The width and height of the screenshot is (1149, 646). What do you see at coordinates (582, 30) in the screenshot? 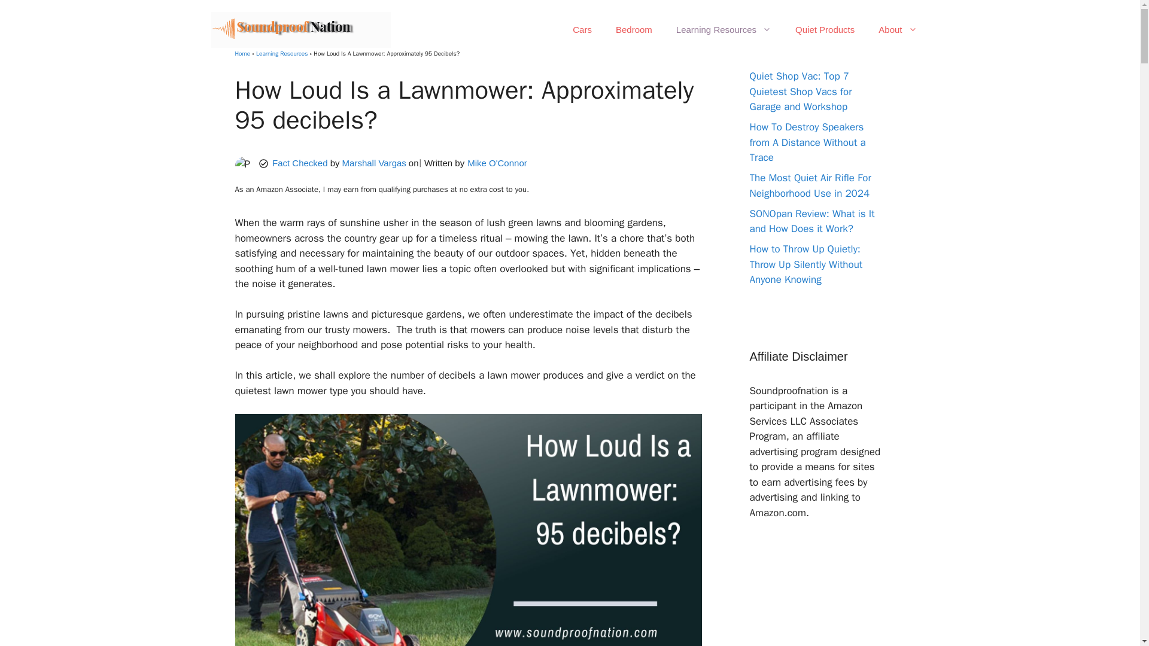
I see `Cars` at bounding box center [582, 30].